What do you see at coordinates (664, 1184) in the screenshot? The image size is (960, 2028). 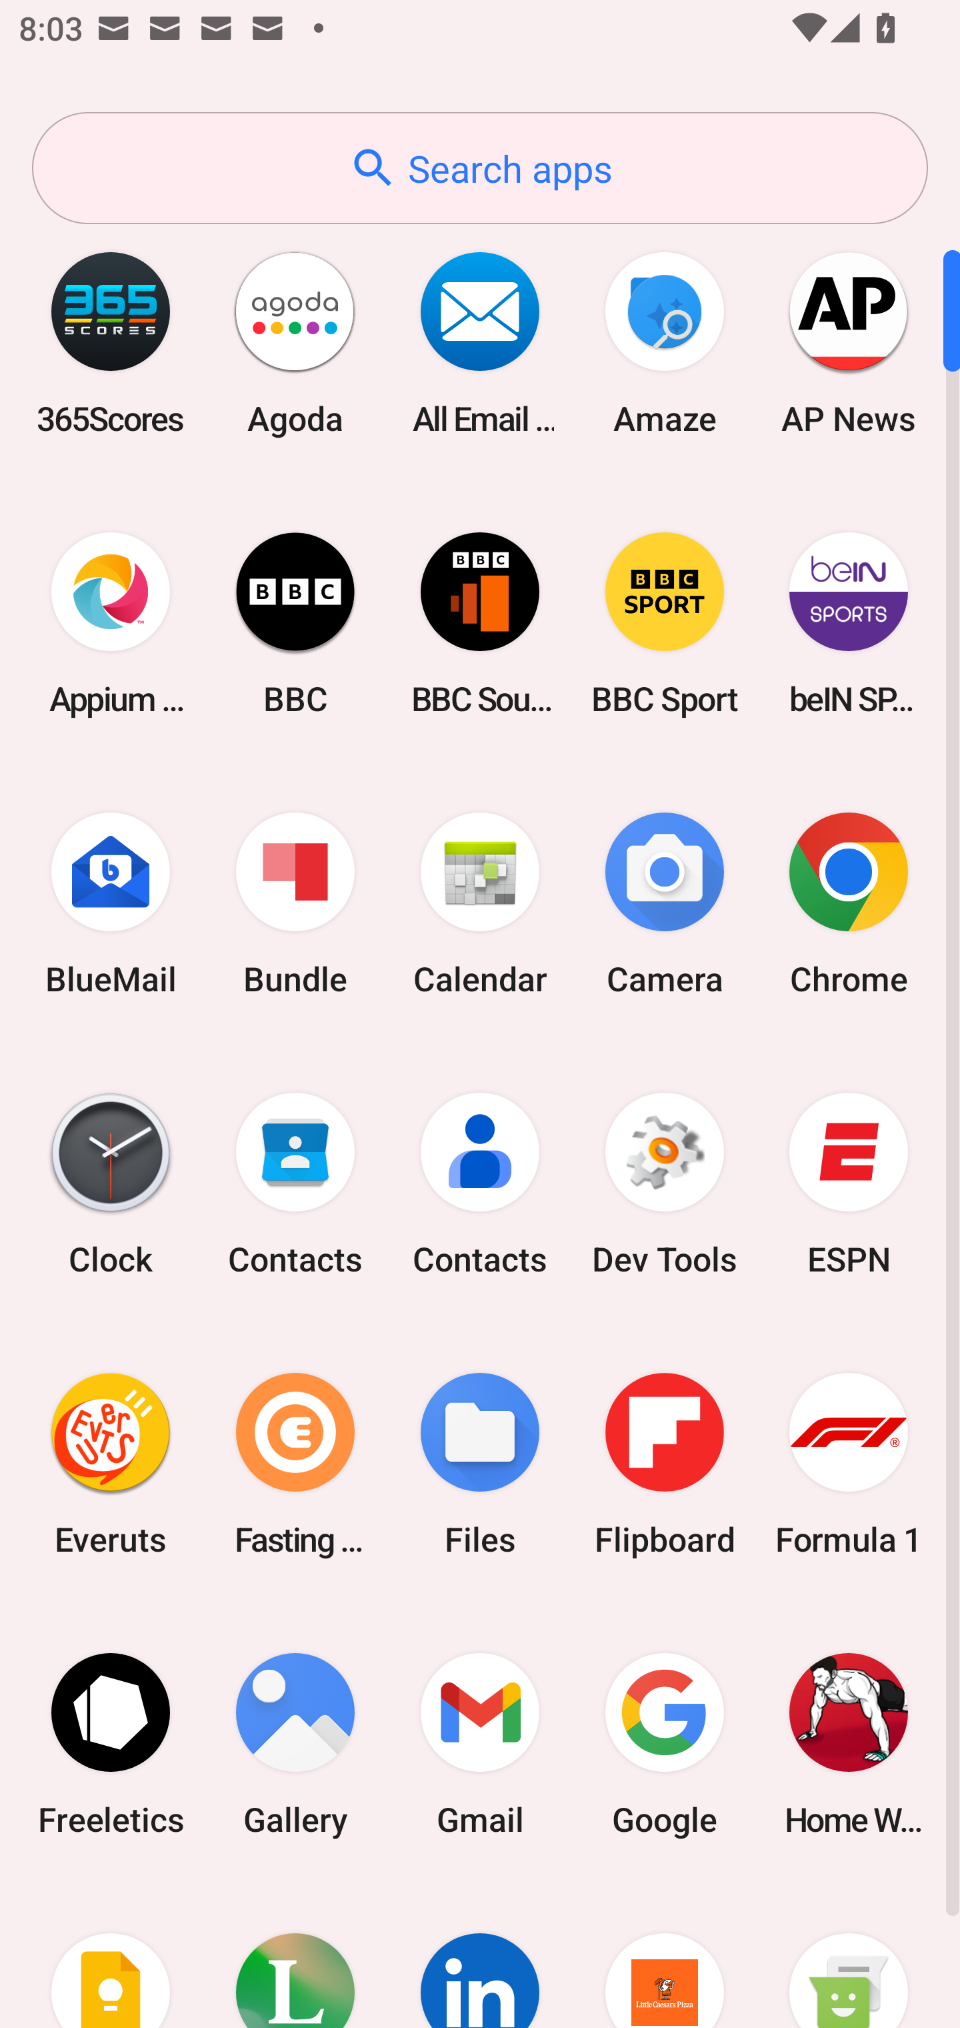 I see `Dev Tools` at bounding box center [664, 1184].